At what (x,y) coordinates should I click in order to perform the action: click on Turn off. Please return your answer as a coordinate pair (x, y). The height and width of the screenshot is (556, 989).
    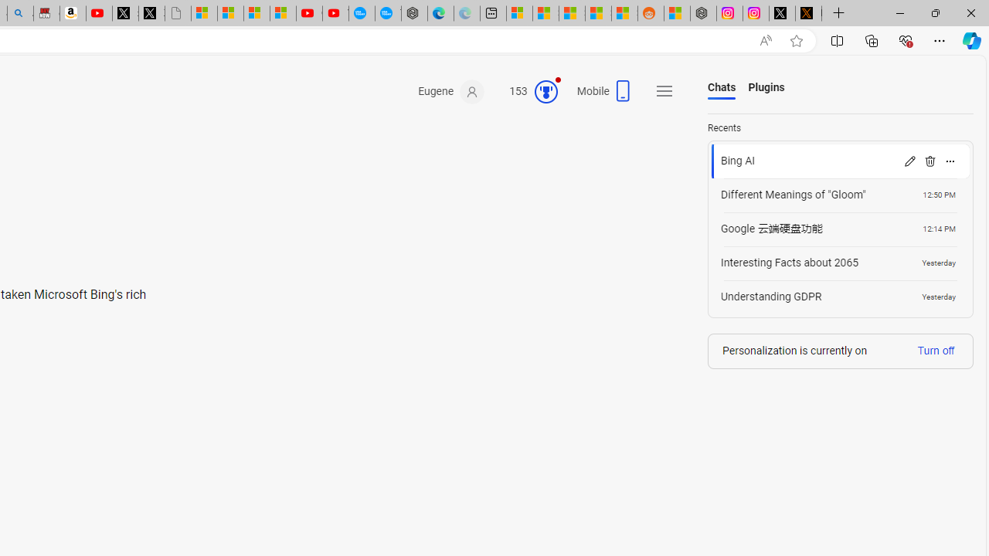
    Looking at the image, I should click on (936, 350).